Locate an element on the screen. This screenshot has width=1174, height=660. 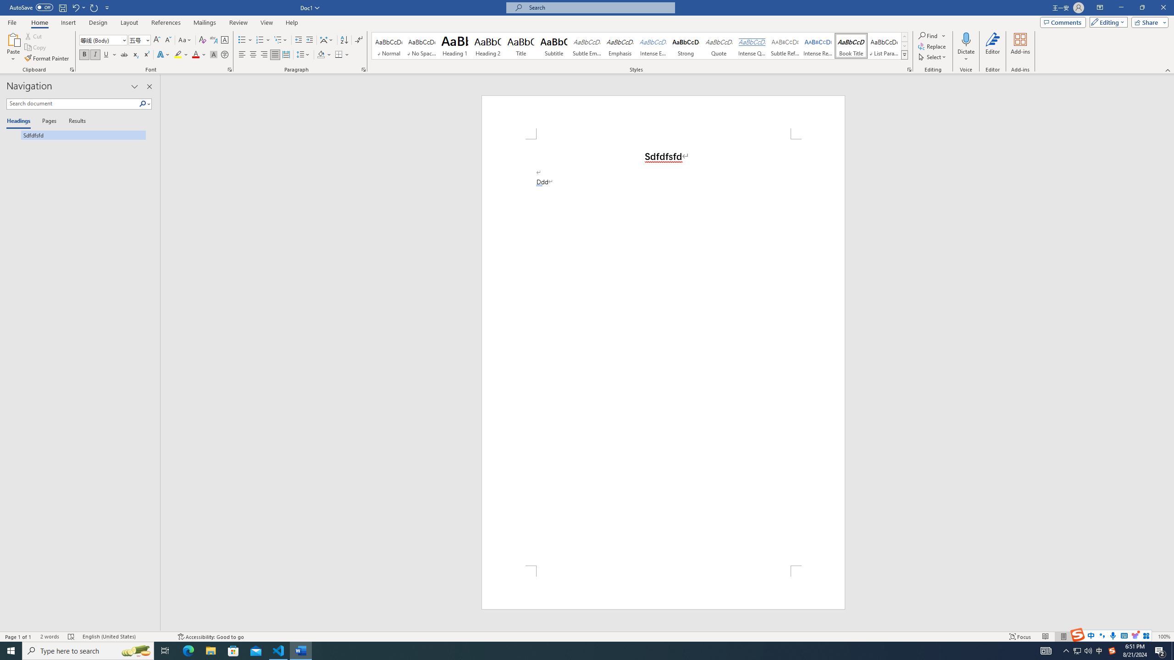
Action: Undo Auto Actions is located at coordinates (539, 185).